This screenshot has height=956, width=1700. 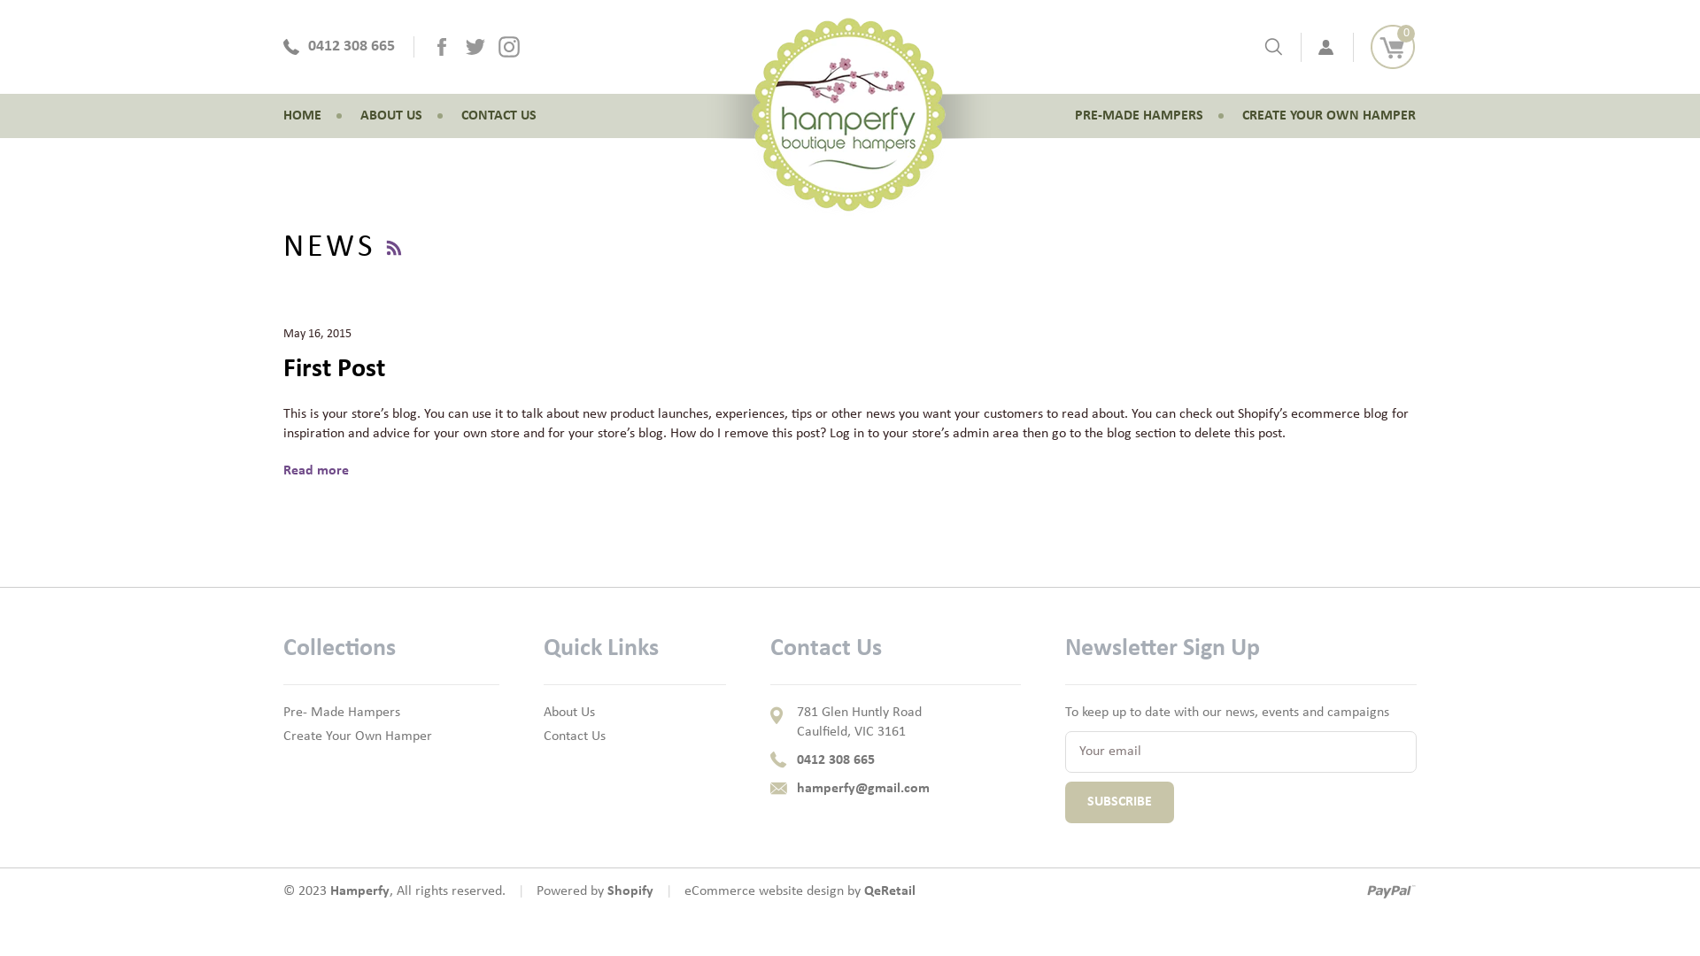 What do you see at coordinates (1119, 802) in the screenshot?
I see `SUBSCRIBE` at bounding box center [1119, 802].